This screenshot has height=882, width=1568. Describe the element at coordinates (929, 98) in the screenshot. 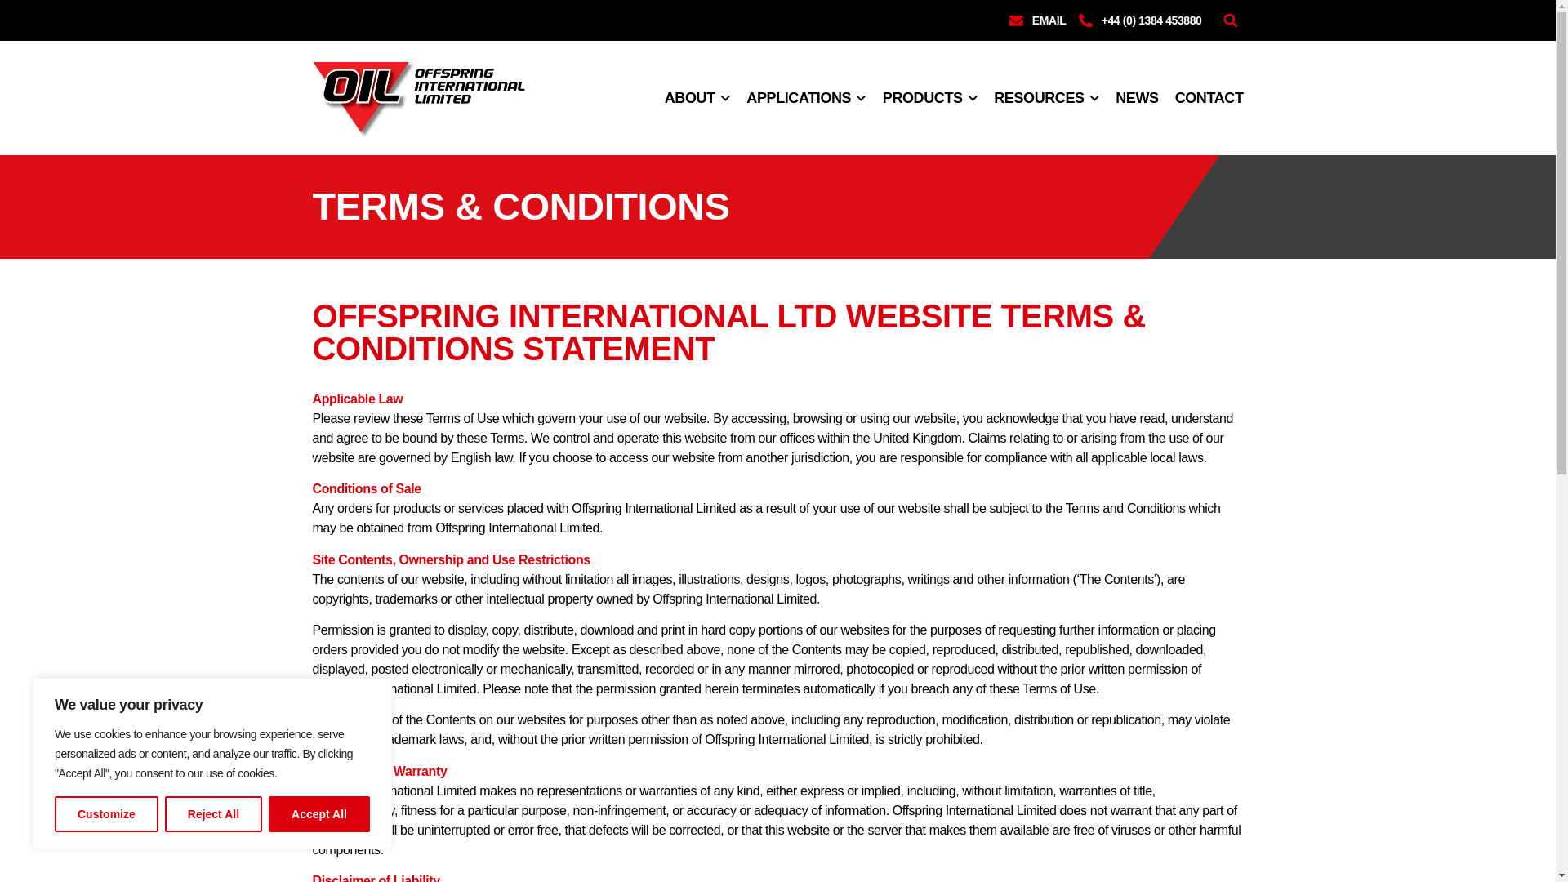

I see `PRODUCTS` at that location.